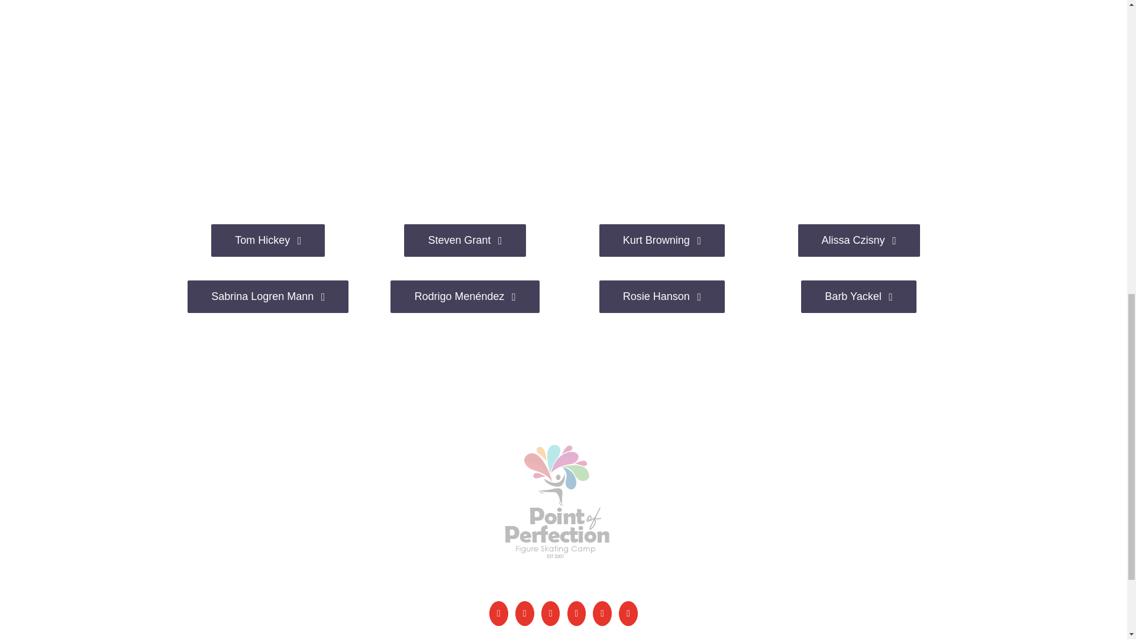 The image size is (1136, 639). What do you see at coordinates (859, 297) in the screenshot?
I see `Barb Yackel` at bounding box center [859, 297].